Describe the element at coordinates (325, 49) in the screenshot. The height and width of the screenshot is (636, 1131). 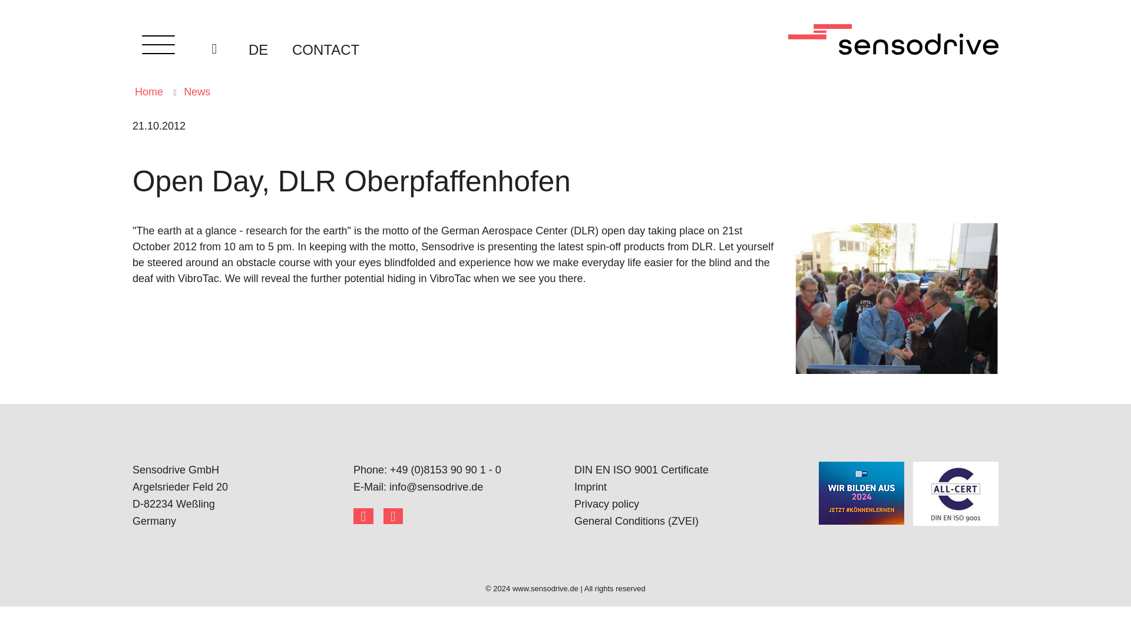
I see `CONTACT` at that location.